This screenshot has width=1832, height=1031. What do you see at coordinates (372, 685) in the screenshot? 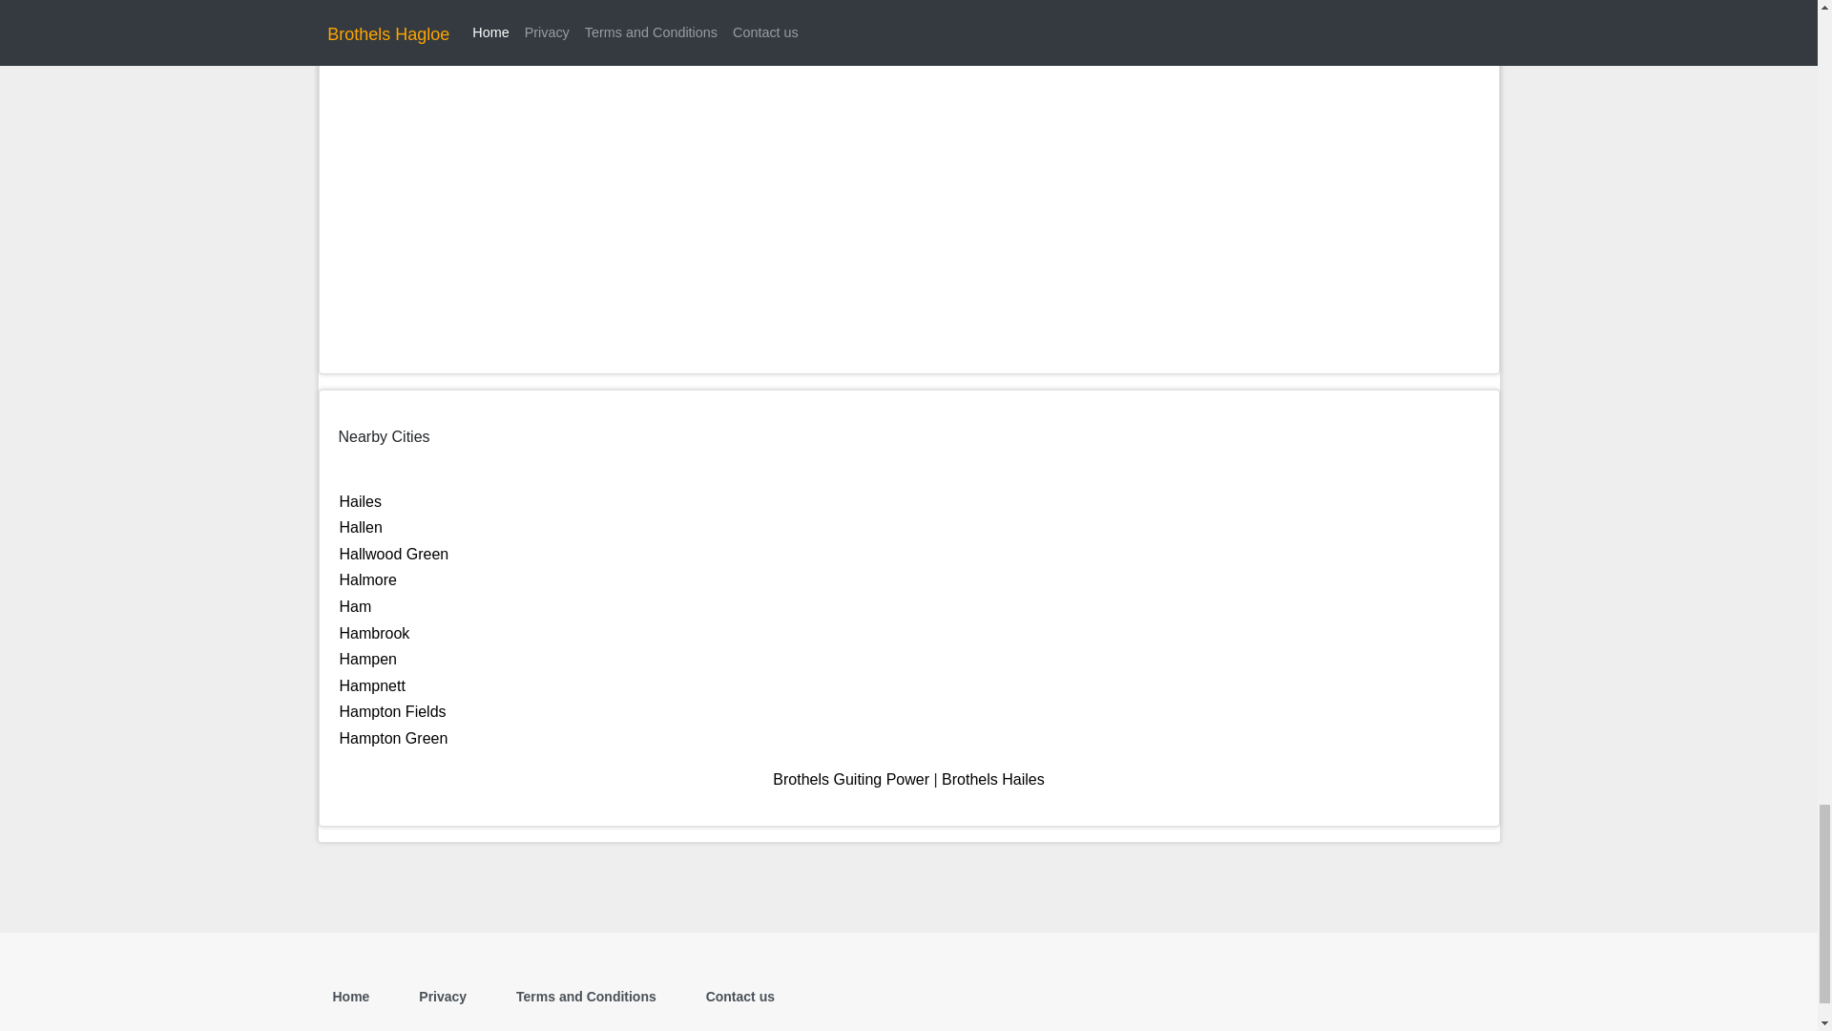
I see `Hampnett` at bounding box center [372, 685].